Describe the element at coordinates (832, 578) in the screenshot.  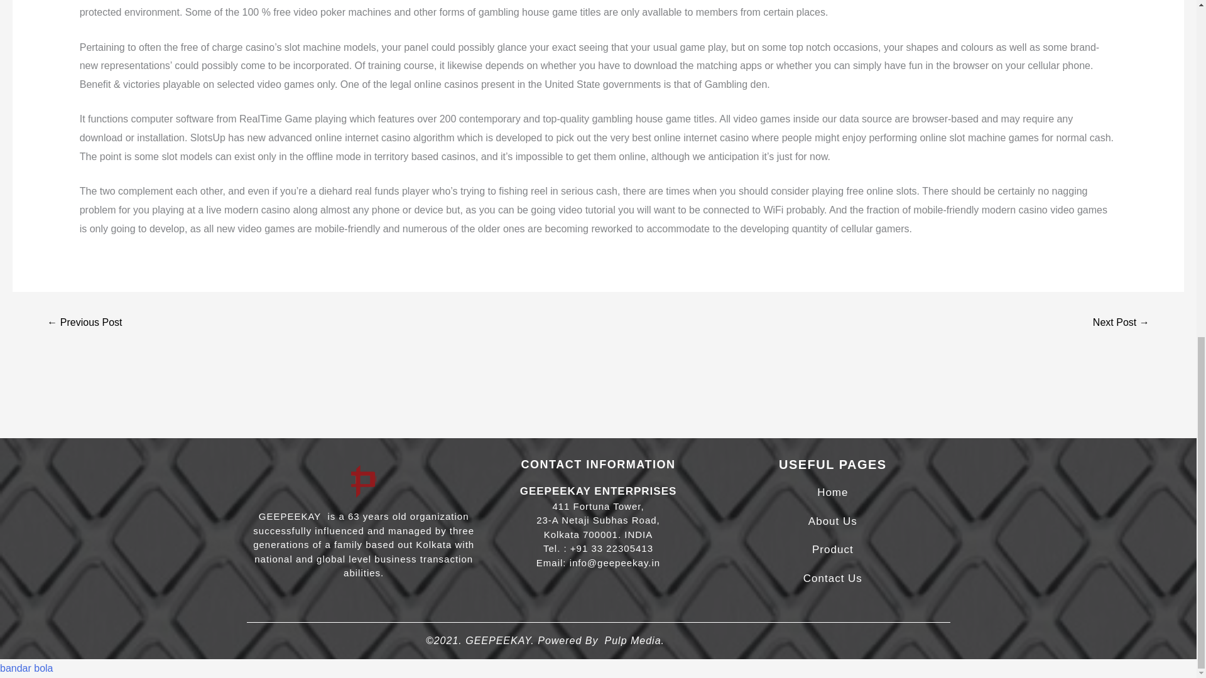
I see `Contact Us` at that location.